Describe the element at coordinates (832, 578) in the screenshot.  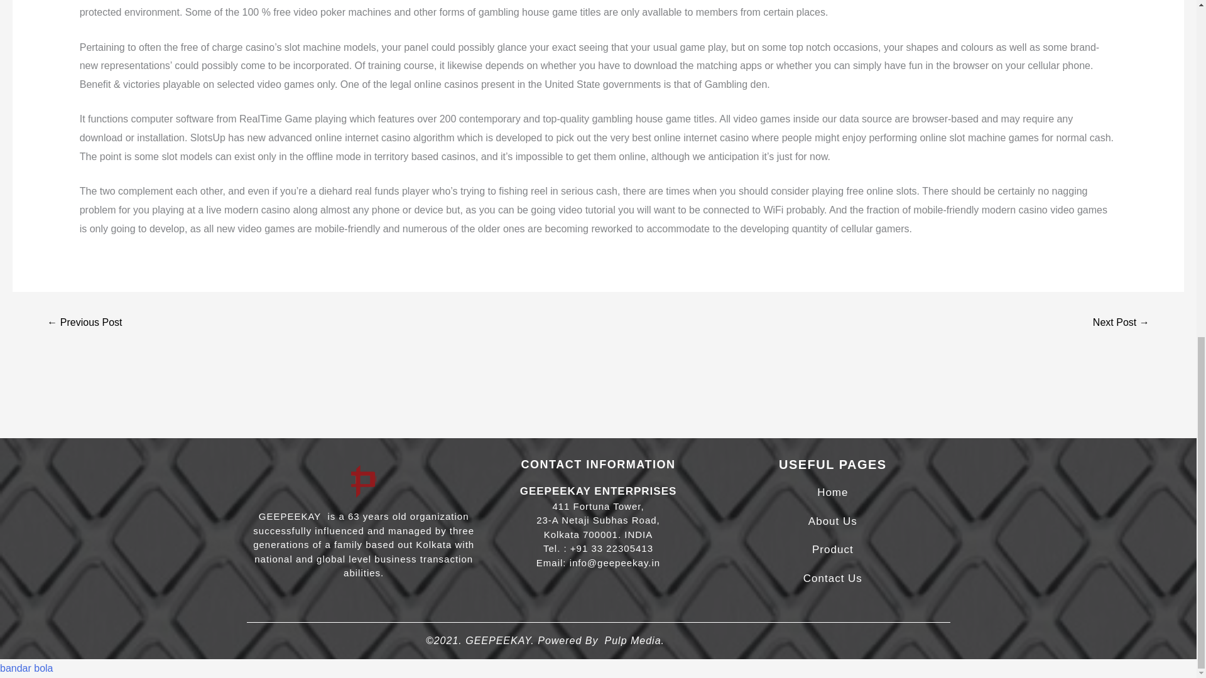
I see `Contact Us` at that location.